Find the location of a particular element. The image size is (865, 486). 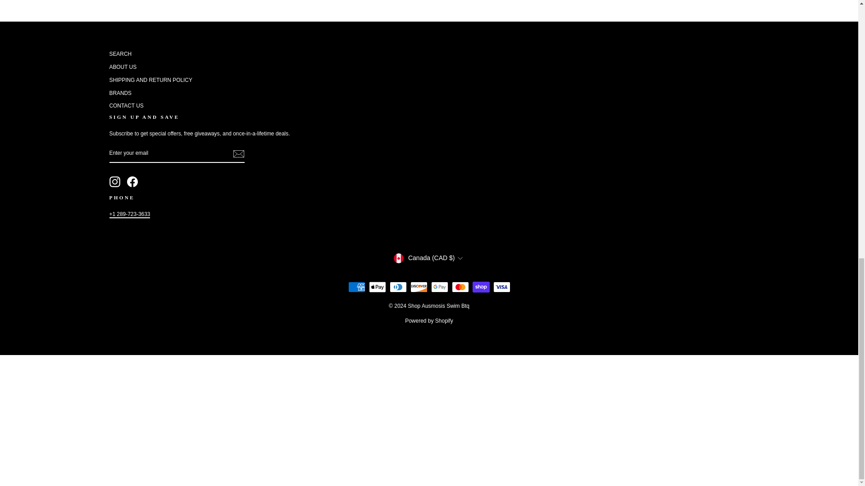

Discover is located at coordinates (419, 287).